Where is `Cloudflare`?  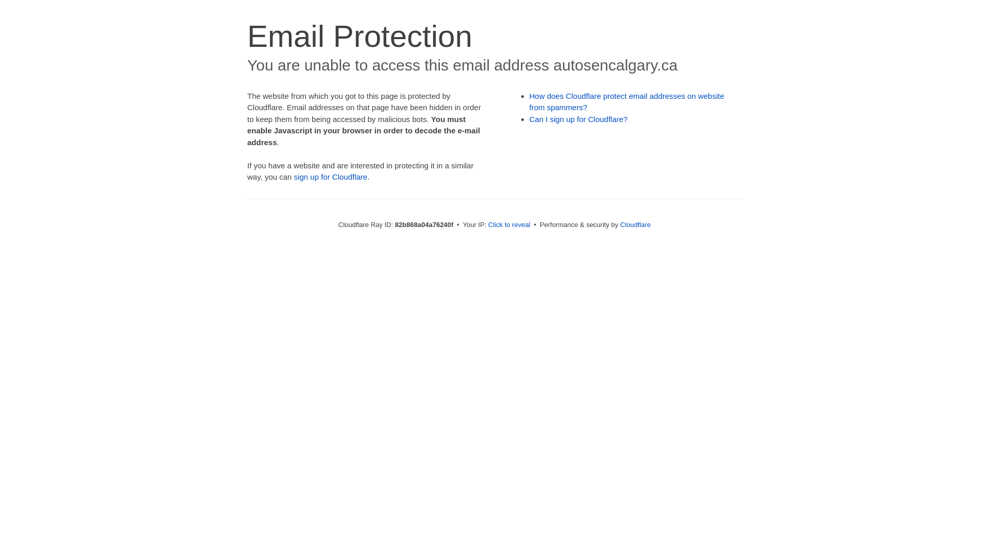 Cloudflare is located at coordinates (636, 224).